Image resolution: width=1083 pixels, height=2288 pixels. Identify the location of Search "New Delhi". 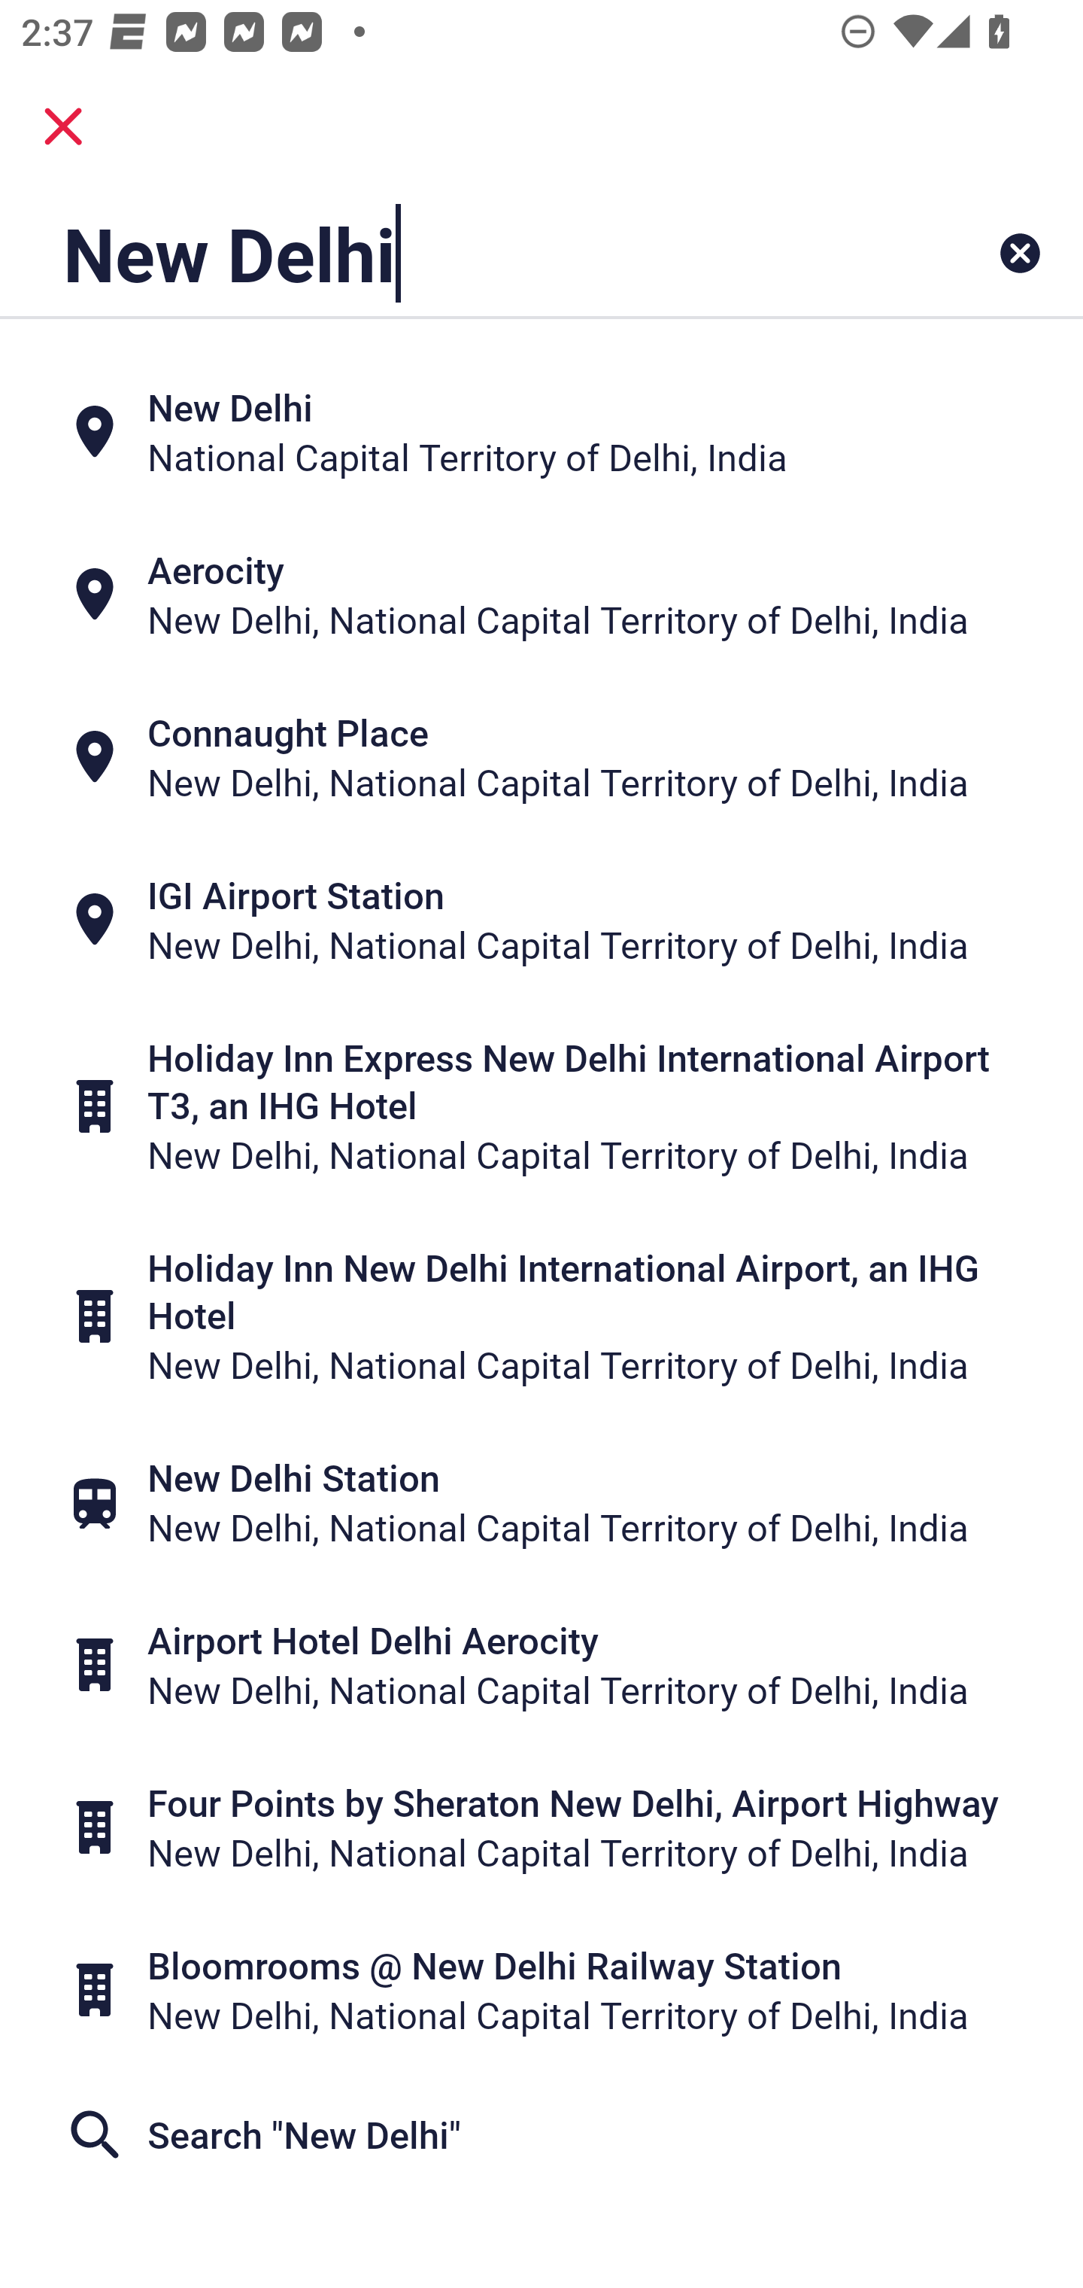
(541, 2134).